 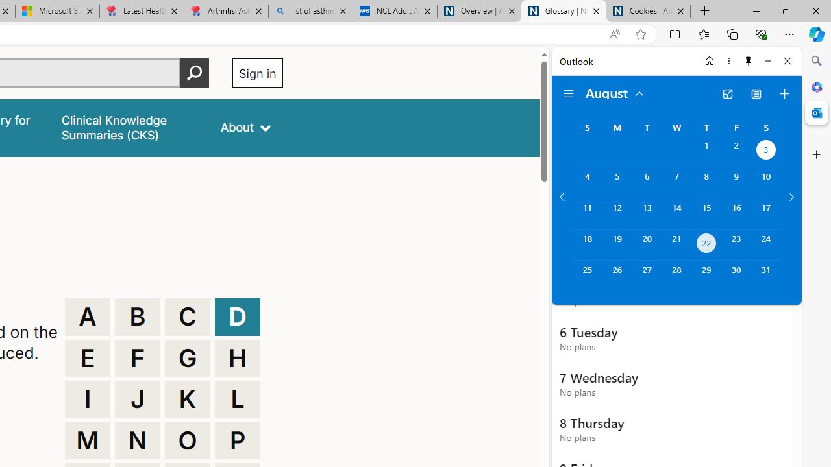 What do you see at coordinates (647, 245) in the screenshot?
I see `Tuesday, August 20, 2024. ` at bounding box center [647, 245].